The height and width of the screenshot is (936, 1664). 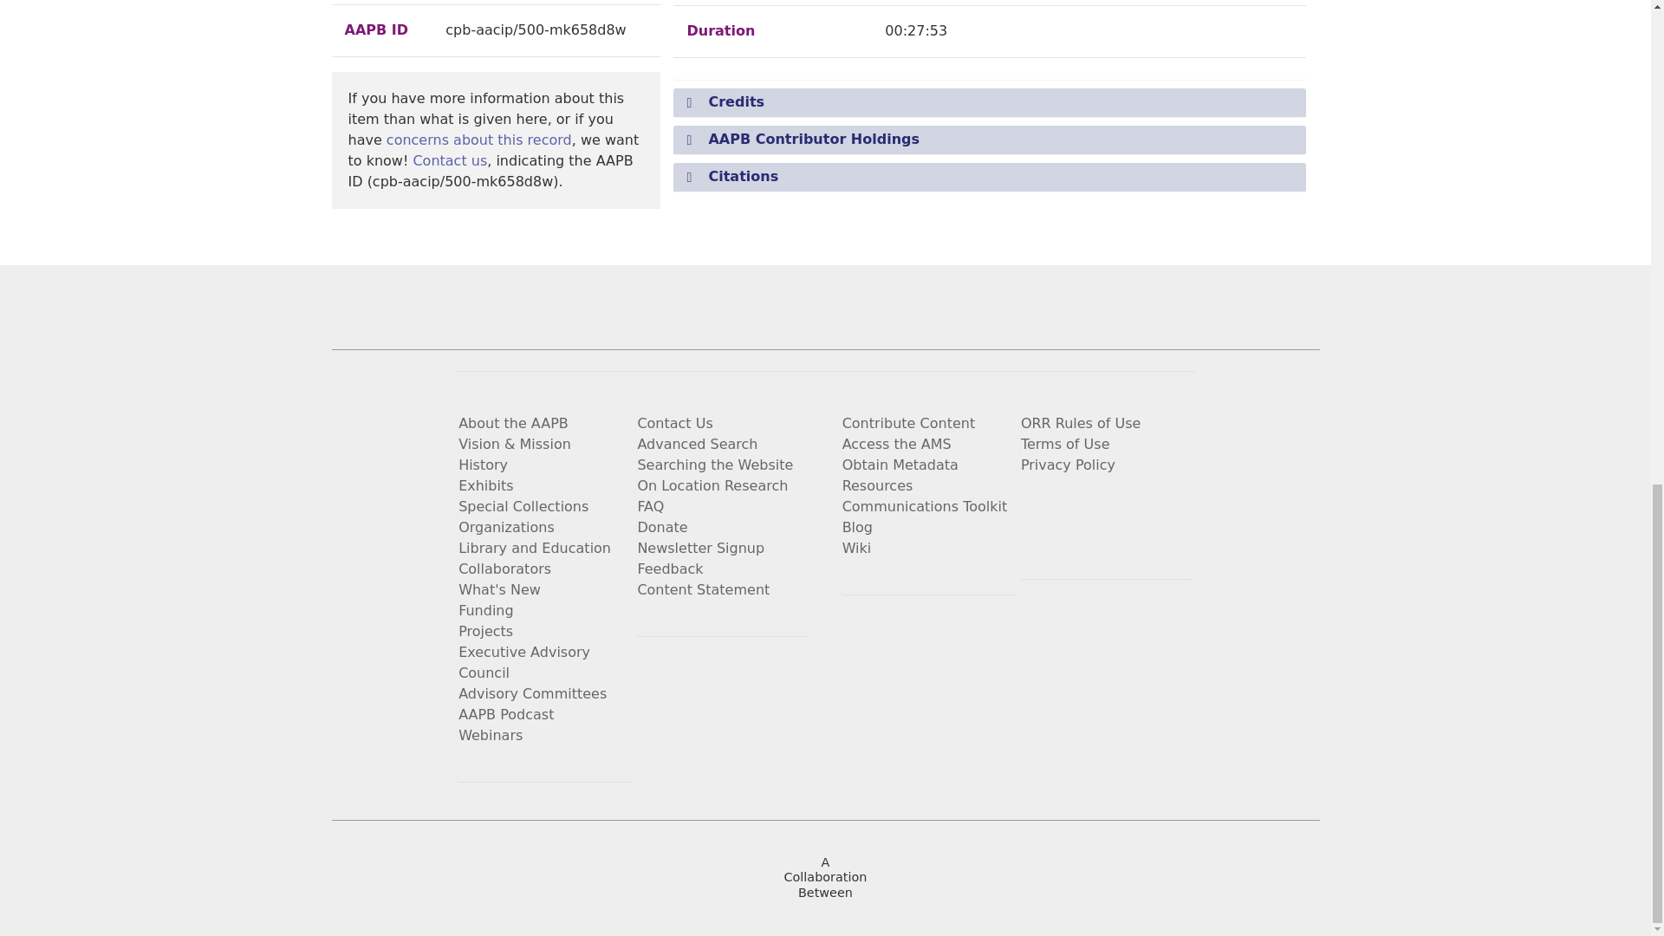 What do you see at coordinates (1118, 537) in the screenshot?
I see `Join us on reddit` at bounding box center [1118, 537].